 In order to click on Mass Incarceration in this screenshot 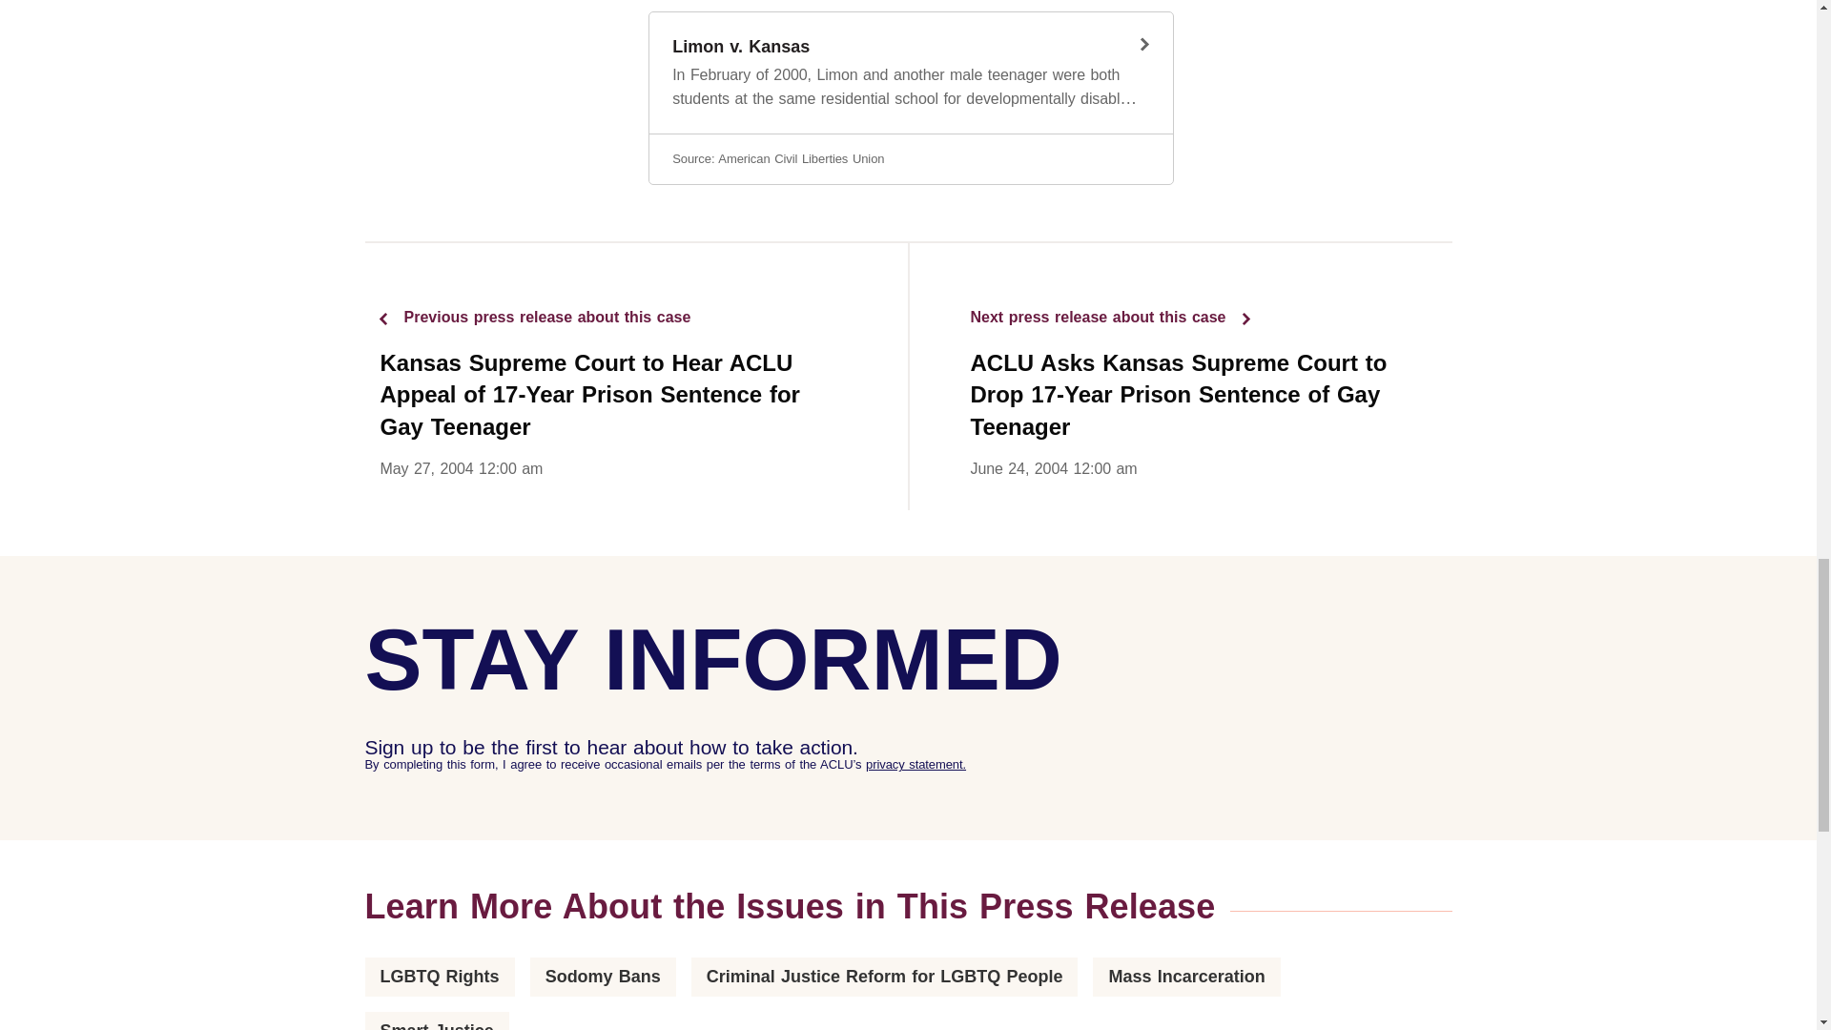, I will do `click(603, 977)`.